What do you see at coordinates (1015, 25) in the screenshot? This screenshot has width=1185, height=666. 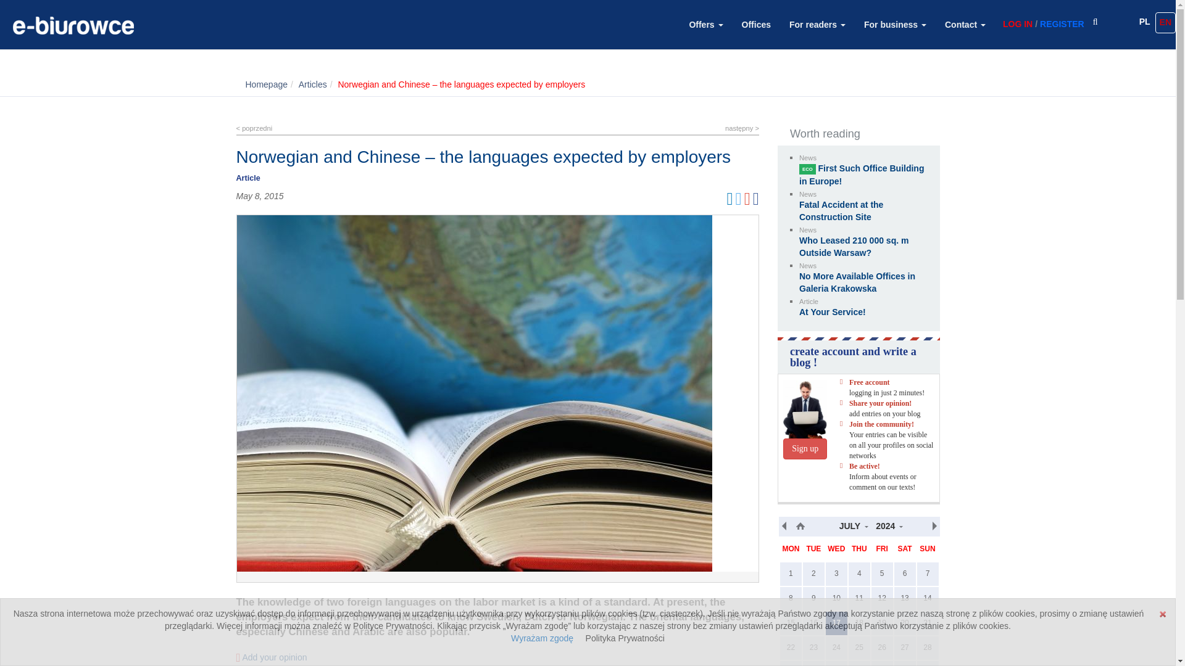 I see `Sign in` at bounding box center [1015, 25].